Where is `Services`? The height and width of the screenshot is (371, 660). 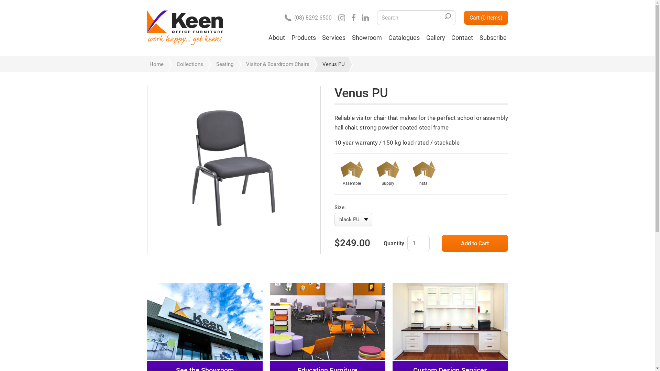 Services is located at coordinates (334, 41).